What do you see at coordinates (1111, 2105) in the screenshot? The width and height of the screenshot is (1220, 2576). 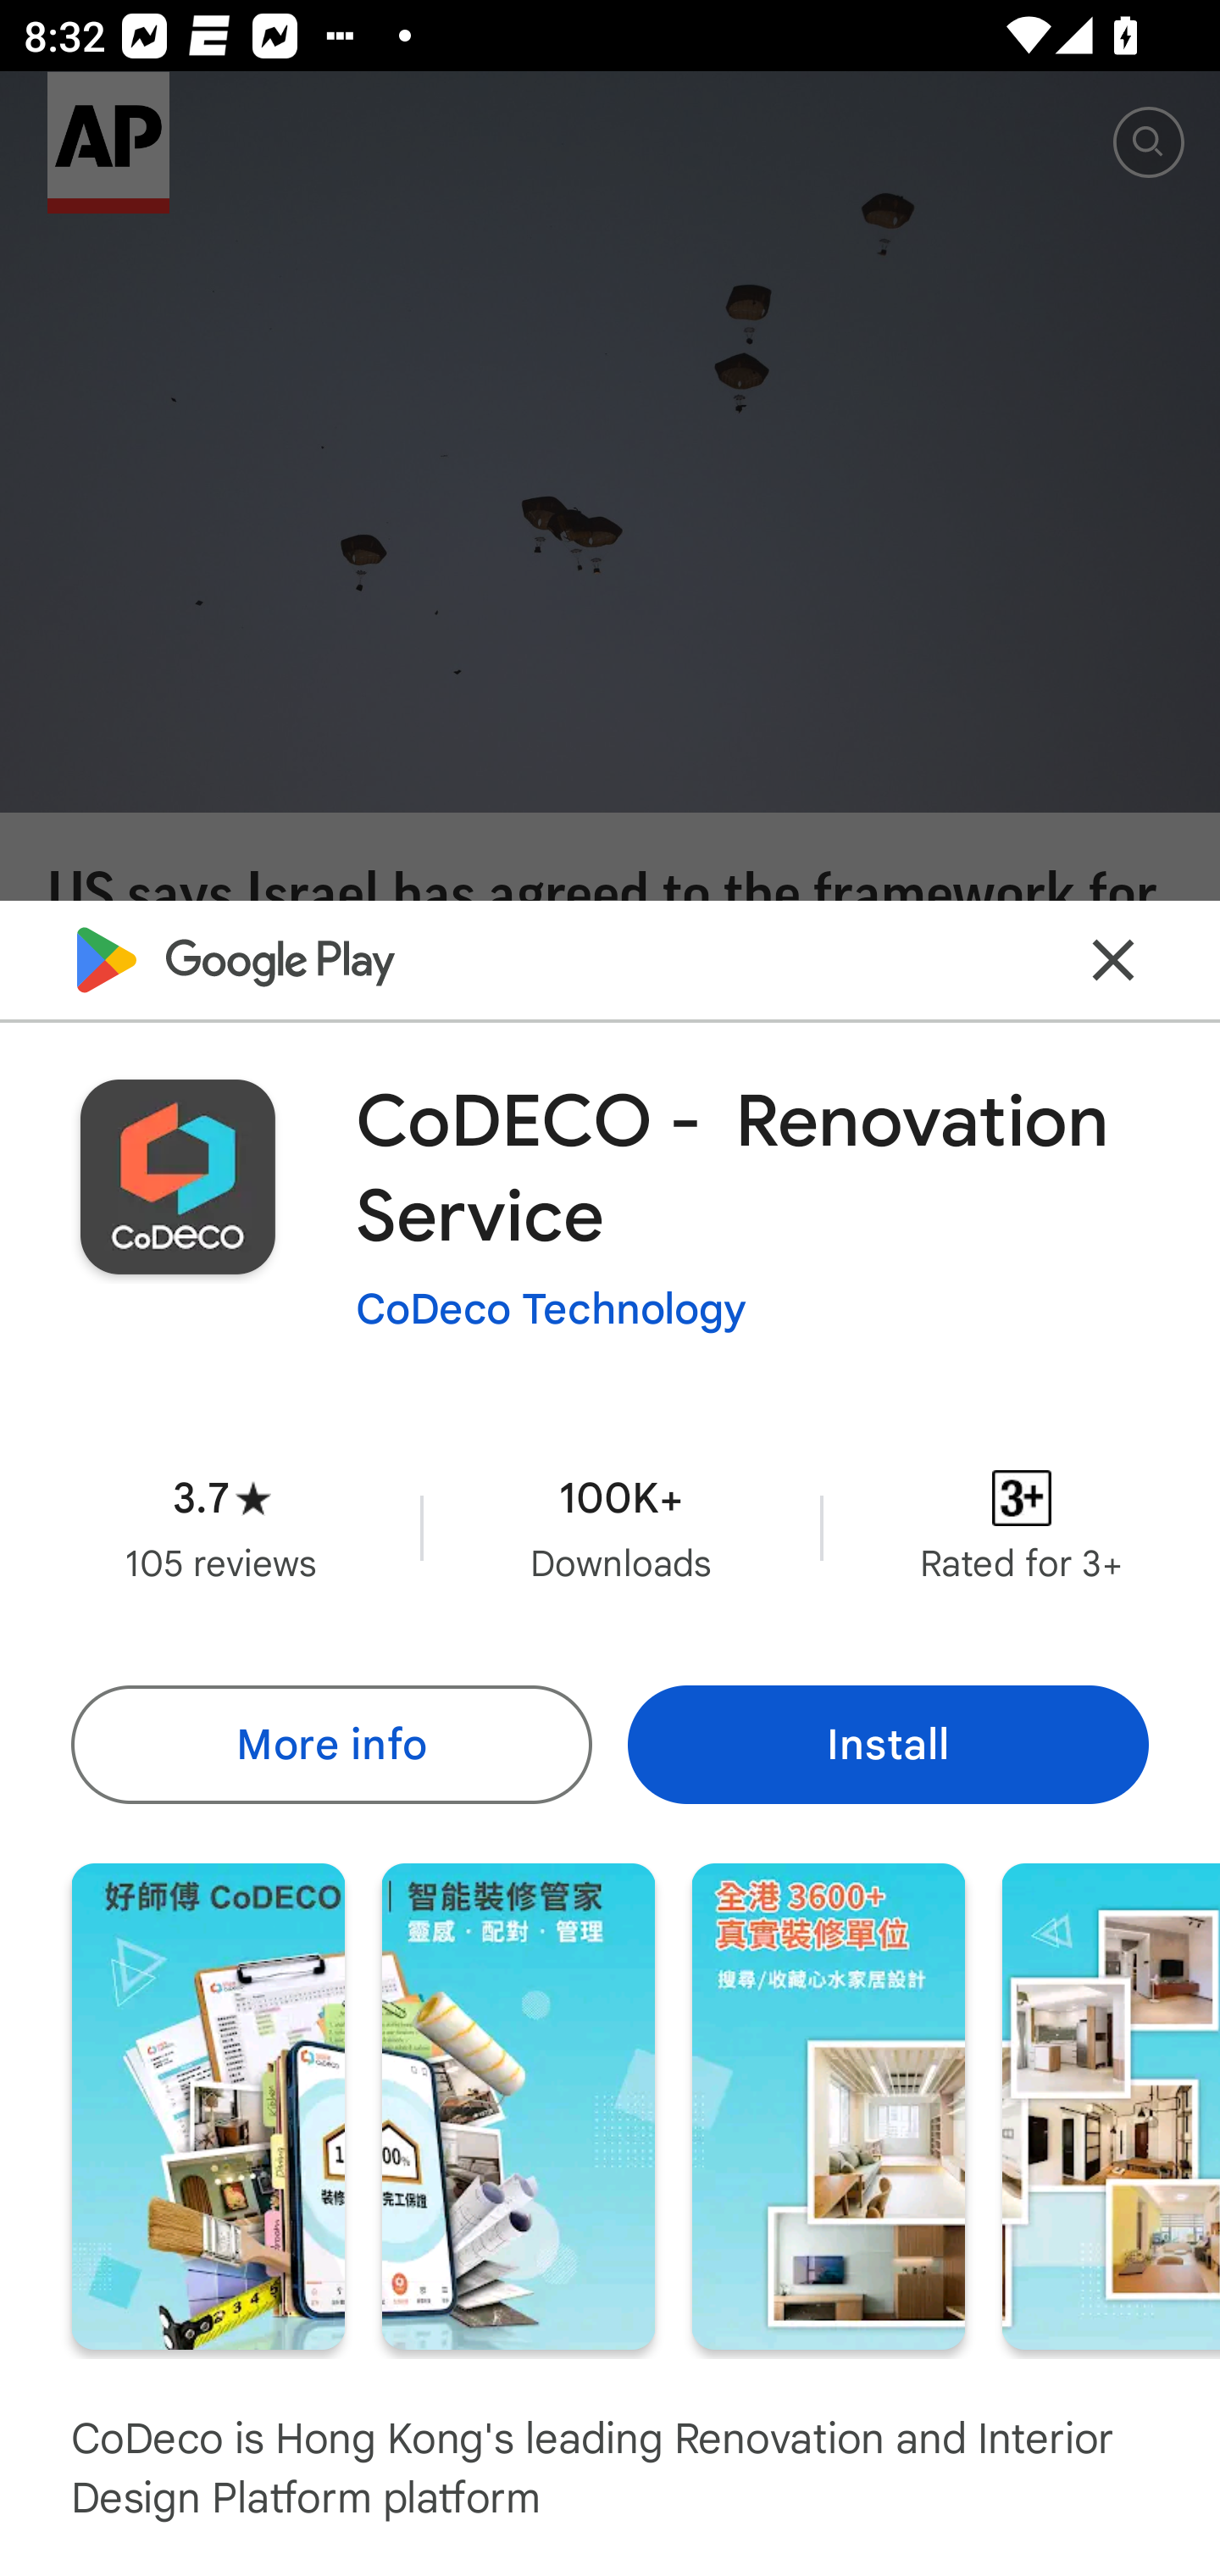 I see `Screenshot "4" of "8"` at bounding box center [1111, 2105].